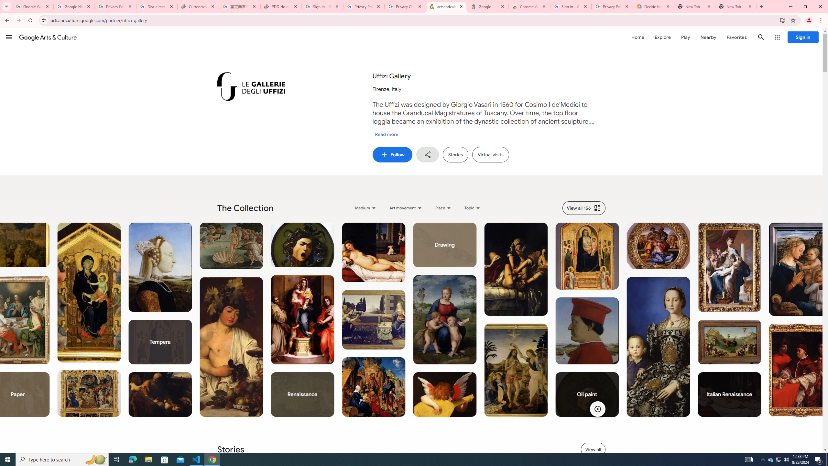 The width and height of the screenshot is (828, 466). Describe the element at coordinates (662, 37) in the screenshot. I see `Explore` at that location.